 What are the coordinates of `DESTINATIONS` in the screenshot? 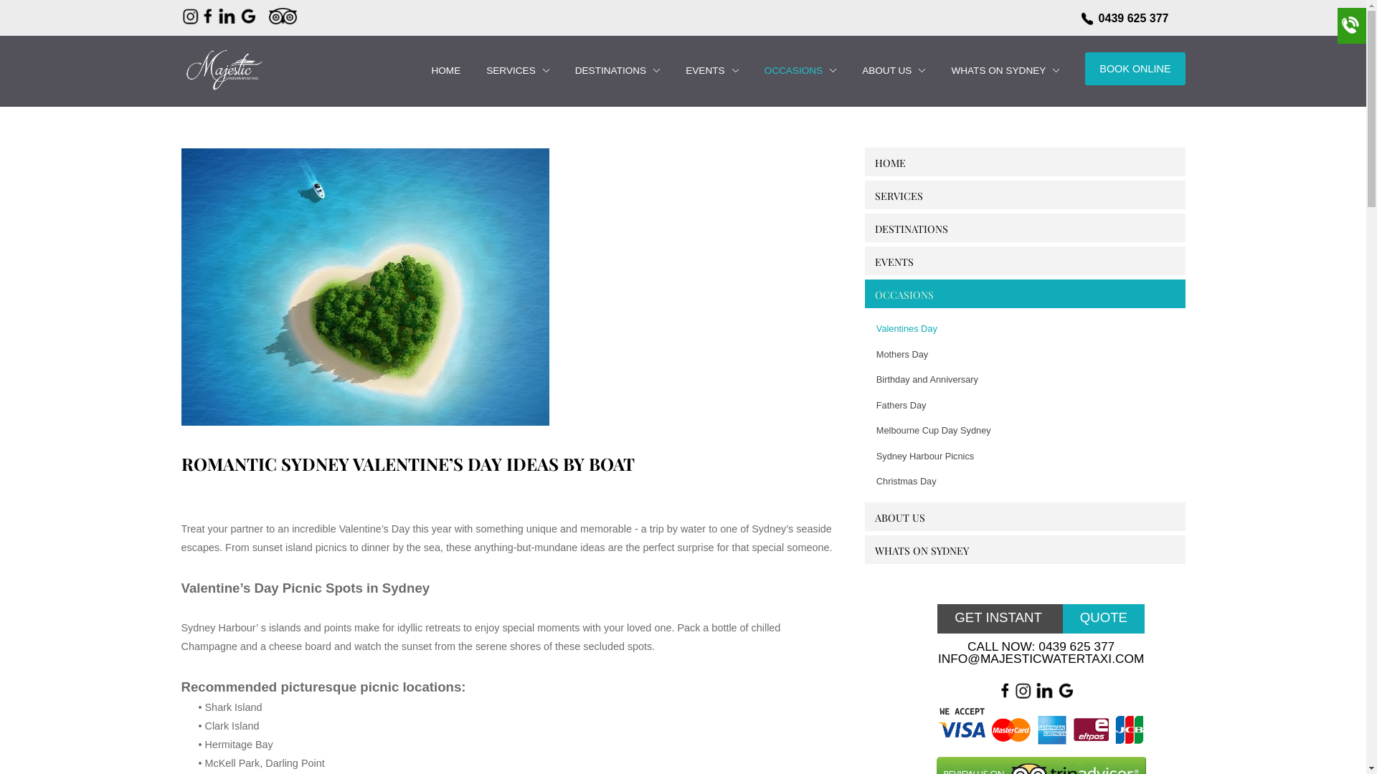 It's located at (617, 71).